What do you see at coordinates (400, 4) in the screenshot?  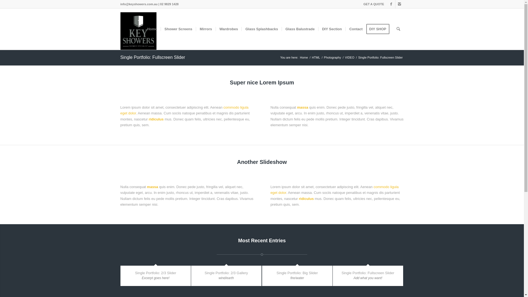 I see `Instagram` at bounding box center [400, 4].